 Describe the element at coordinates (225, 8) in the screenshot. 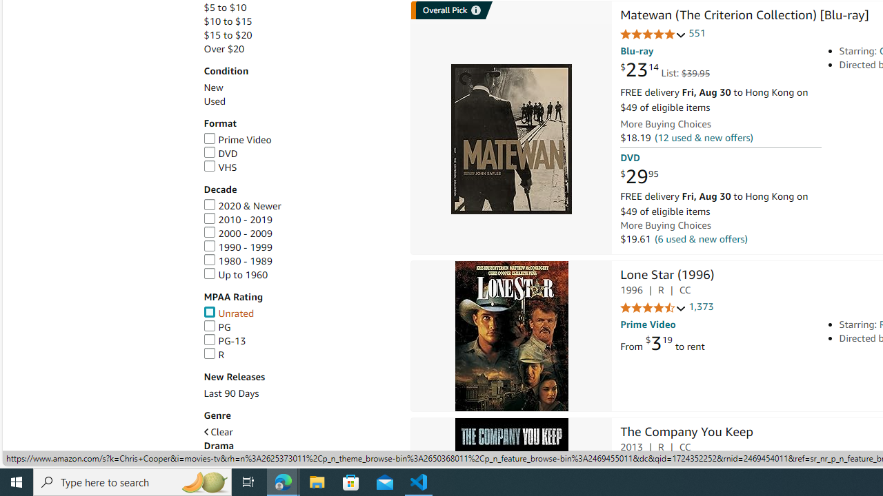

I see `$5 to $10` at that location.